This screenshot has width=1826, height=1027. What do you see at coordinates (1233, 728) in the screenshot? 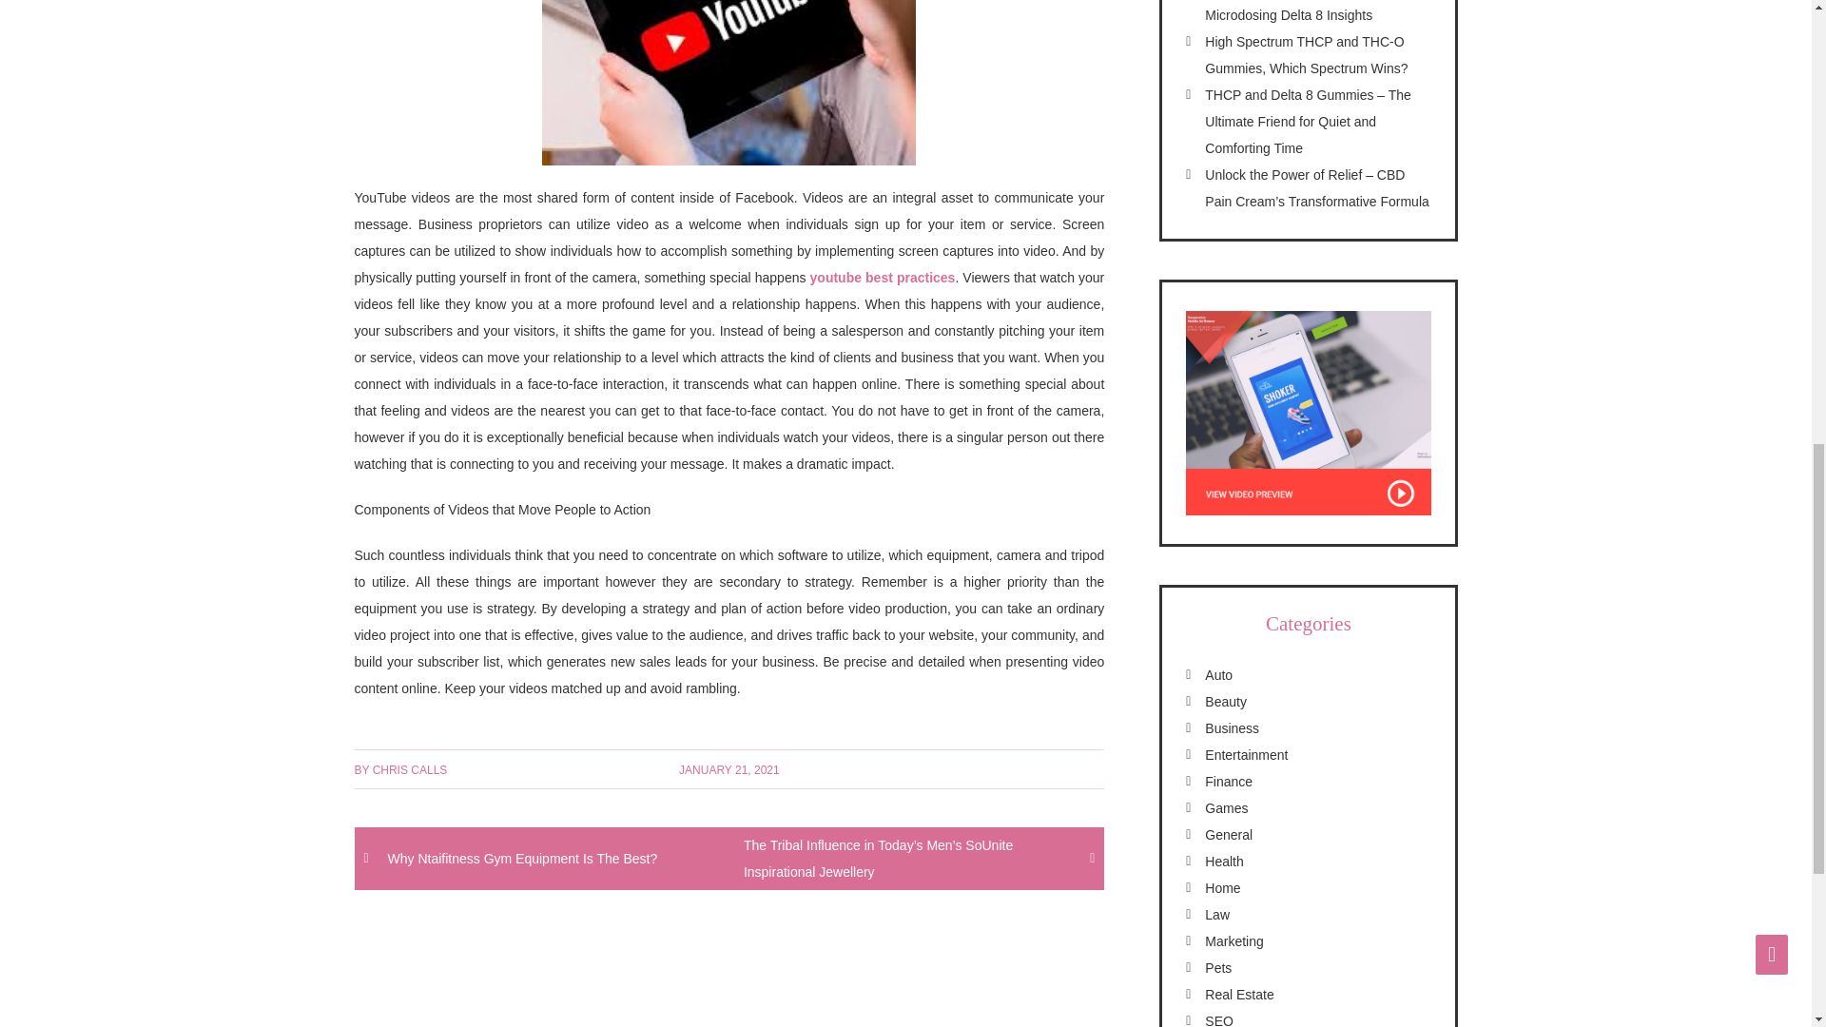
I see `Business` at bounding box center [1233, 728].